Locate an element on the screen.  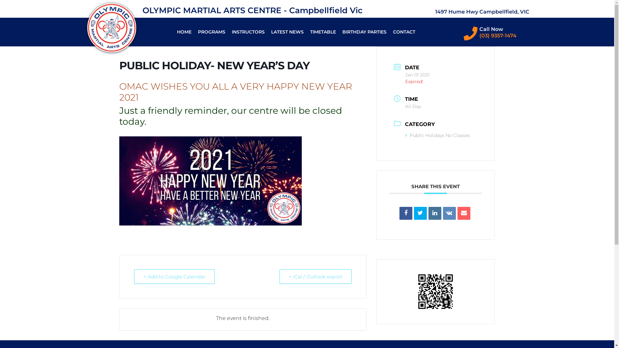
TIMETABLE is located at coordinates (323, 32).